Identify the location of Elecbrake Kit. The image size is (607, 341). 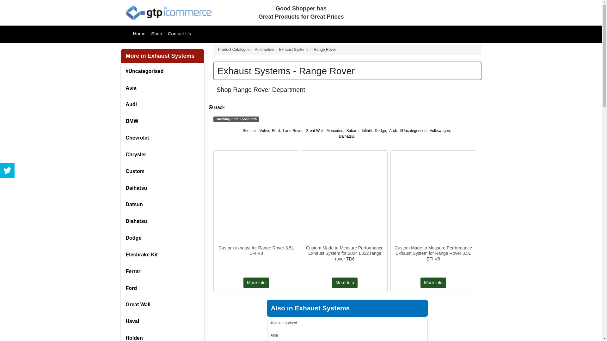
(162, 255).